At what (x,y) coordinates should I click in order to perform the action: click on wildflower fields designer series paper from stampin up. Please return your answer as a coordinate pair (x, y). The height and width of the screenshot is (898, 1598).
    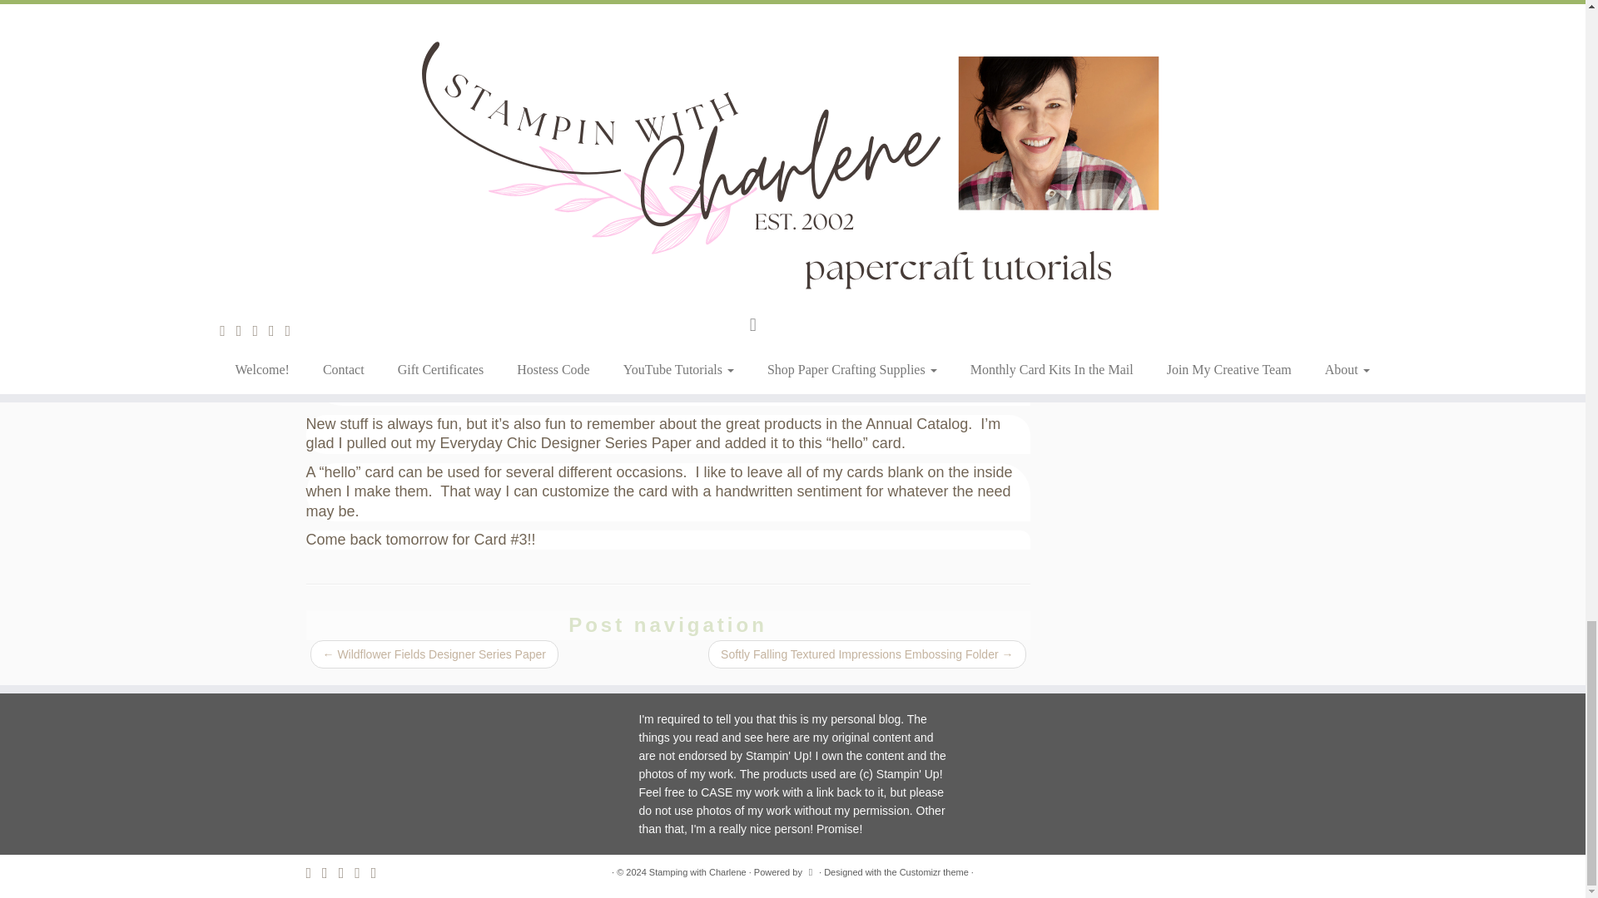
    Looking at the image, I should click on (506, 150).